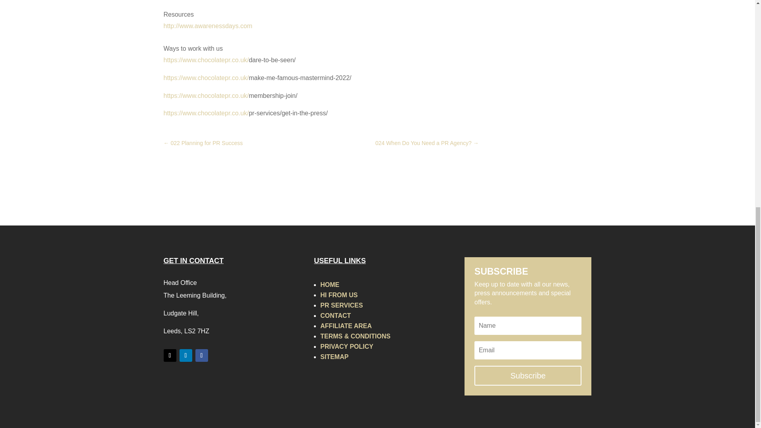  What do you see at coordinates (201, 355) in the screenshot?
I see `Follow on Facebook` at bounding box center [201, 355].